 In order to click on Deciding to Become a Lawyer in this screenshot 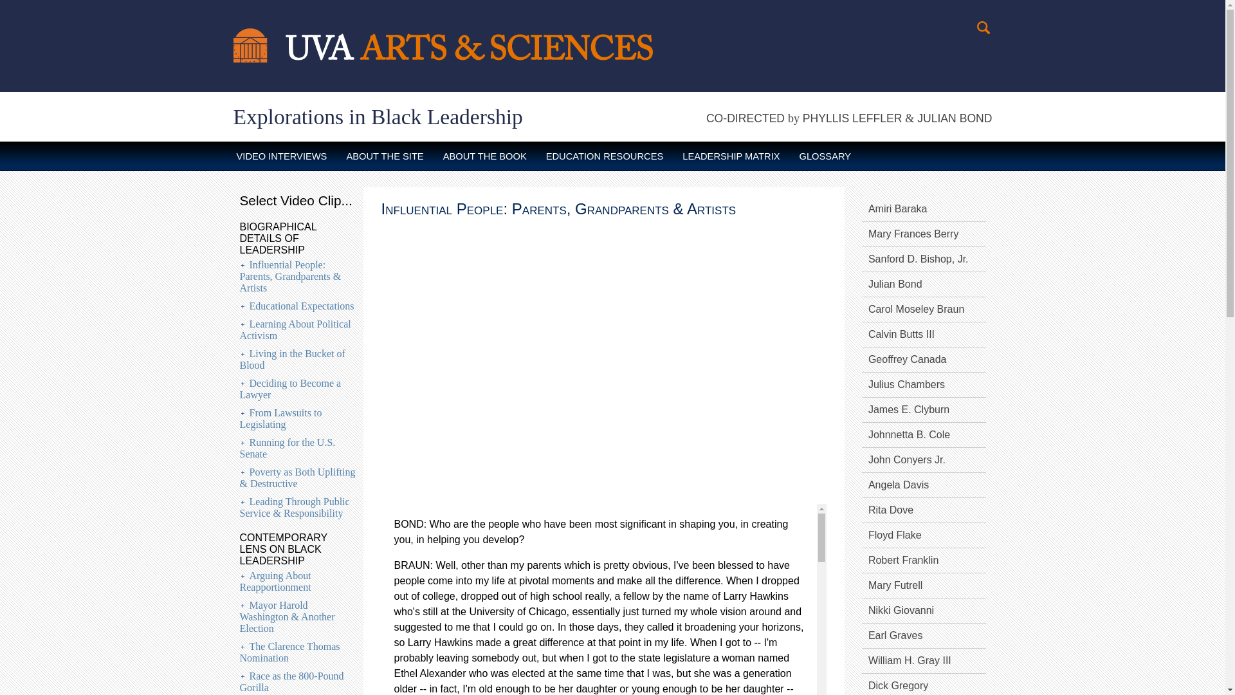, I will do `click(289, 389)`.